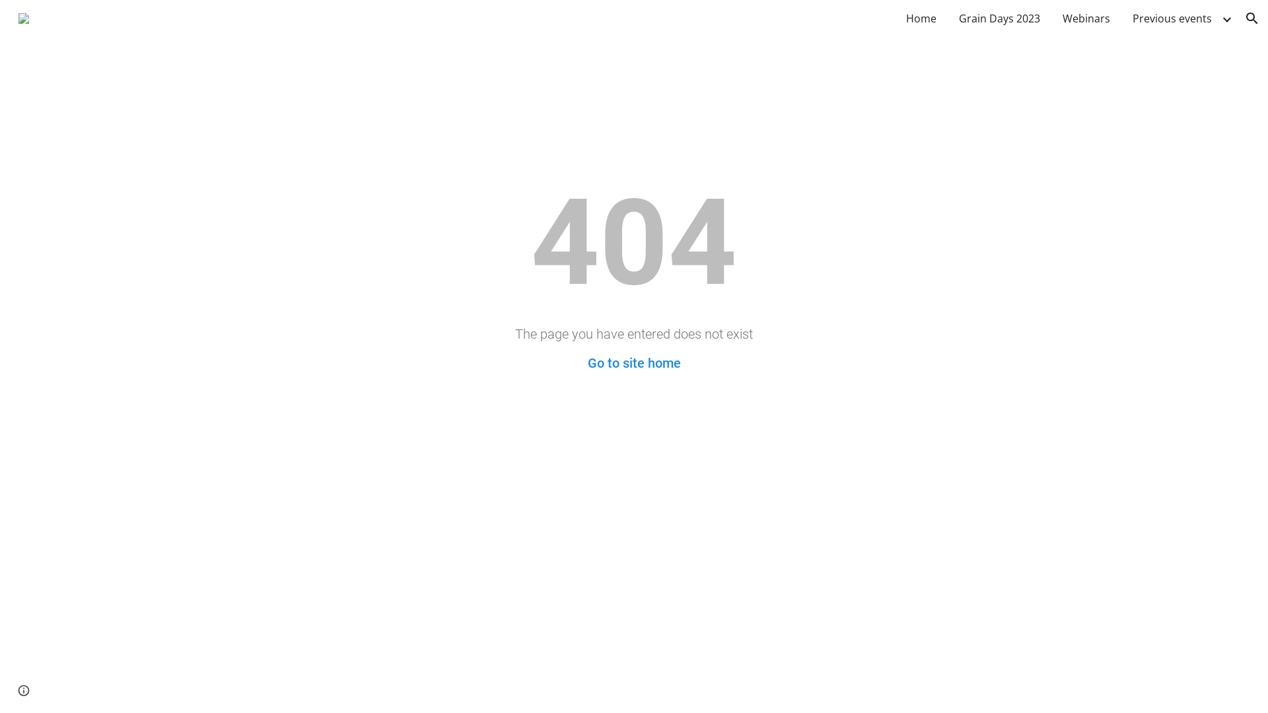 This screenshot has height=713, width=1268. What do you see at coordinates (1172, 18) in the screenshot?
I see `Previous events` at bounding box center [1172, 18].